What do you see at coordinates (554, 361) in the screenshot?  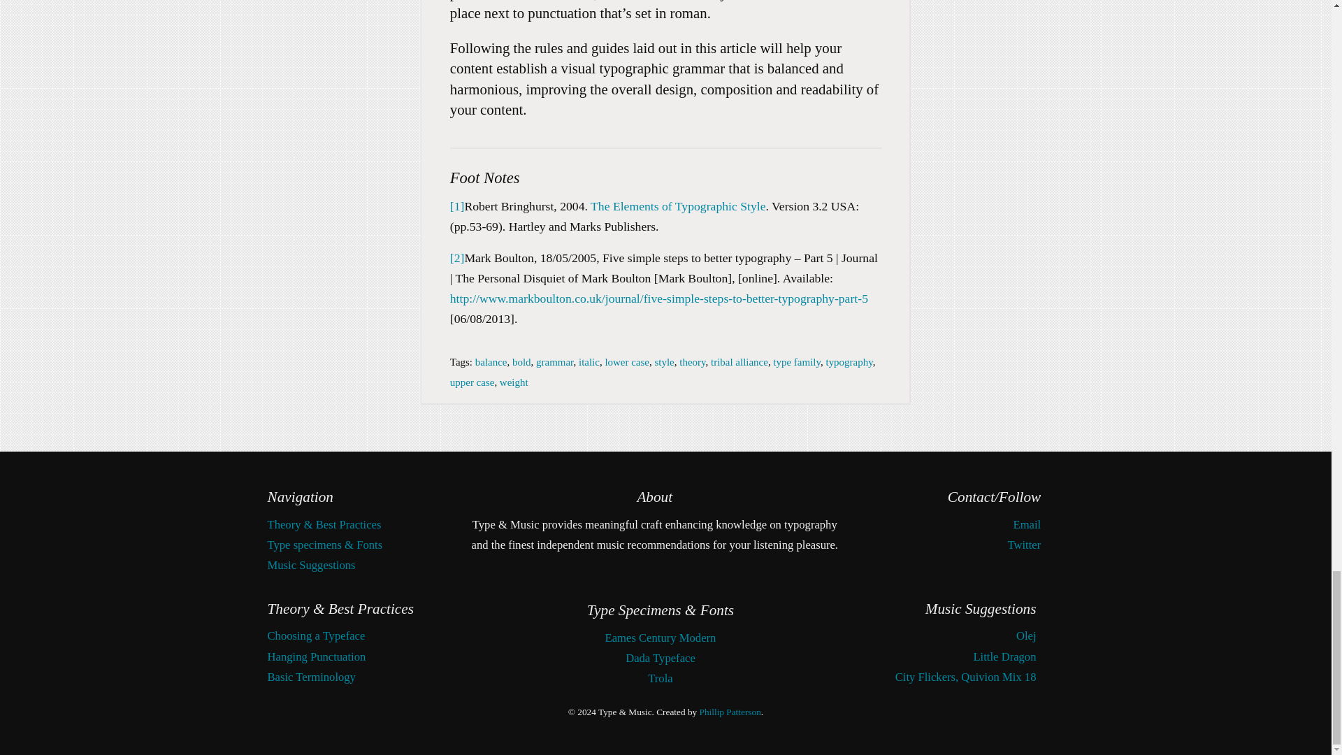 I see `grammar` at bounding box center [554, 361].